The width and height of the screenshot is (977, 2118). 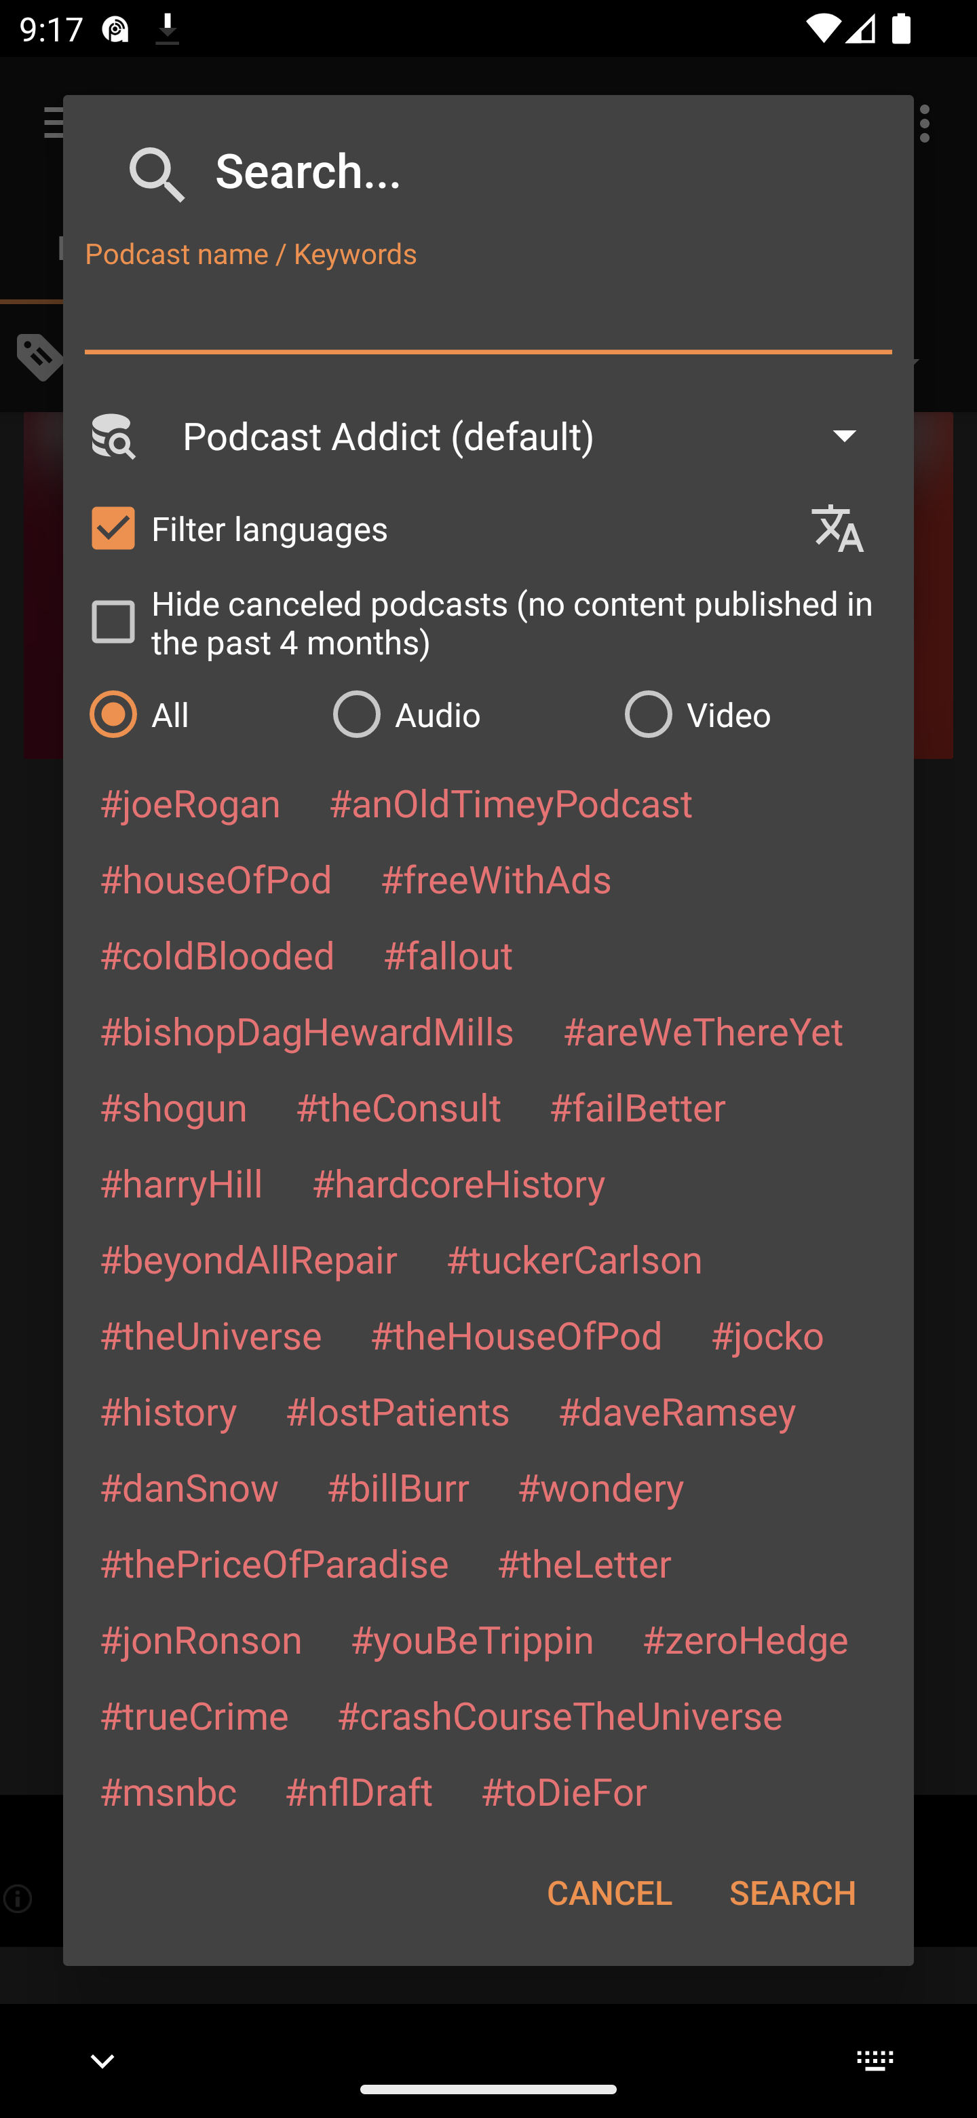 I want to click on #youBeTrippin, so click(x=472, y=1639).